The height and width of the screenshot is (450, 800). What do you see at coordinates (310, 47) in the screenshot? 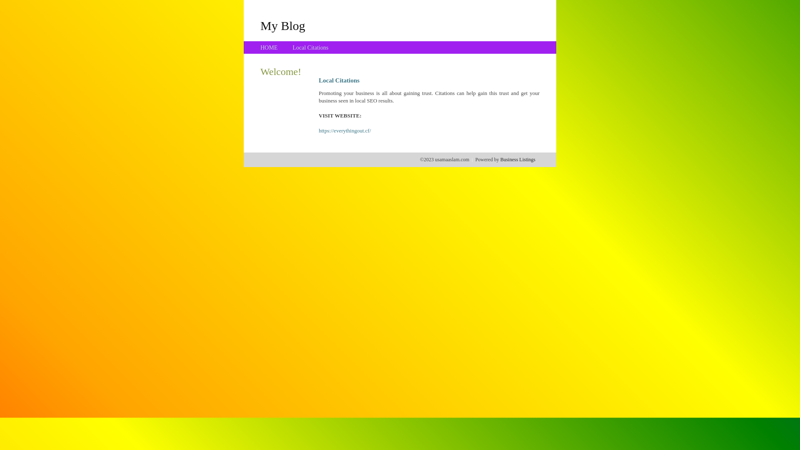
I see `Local Citations` at bounding box center [310, 47].